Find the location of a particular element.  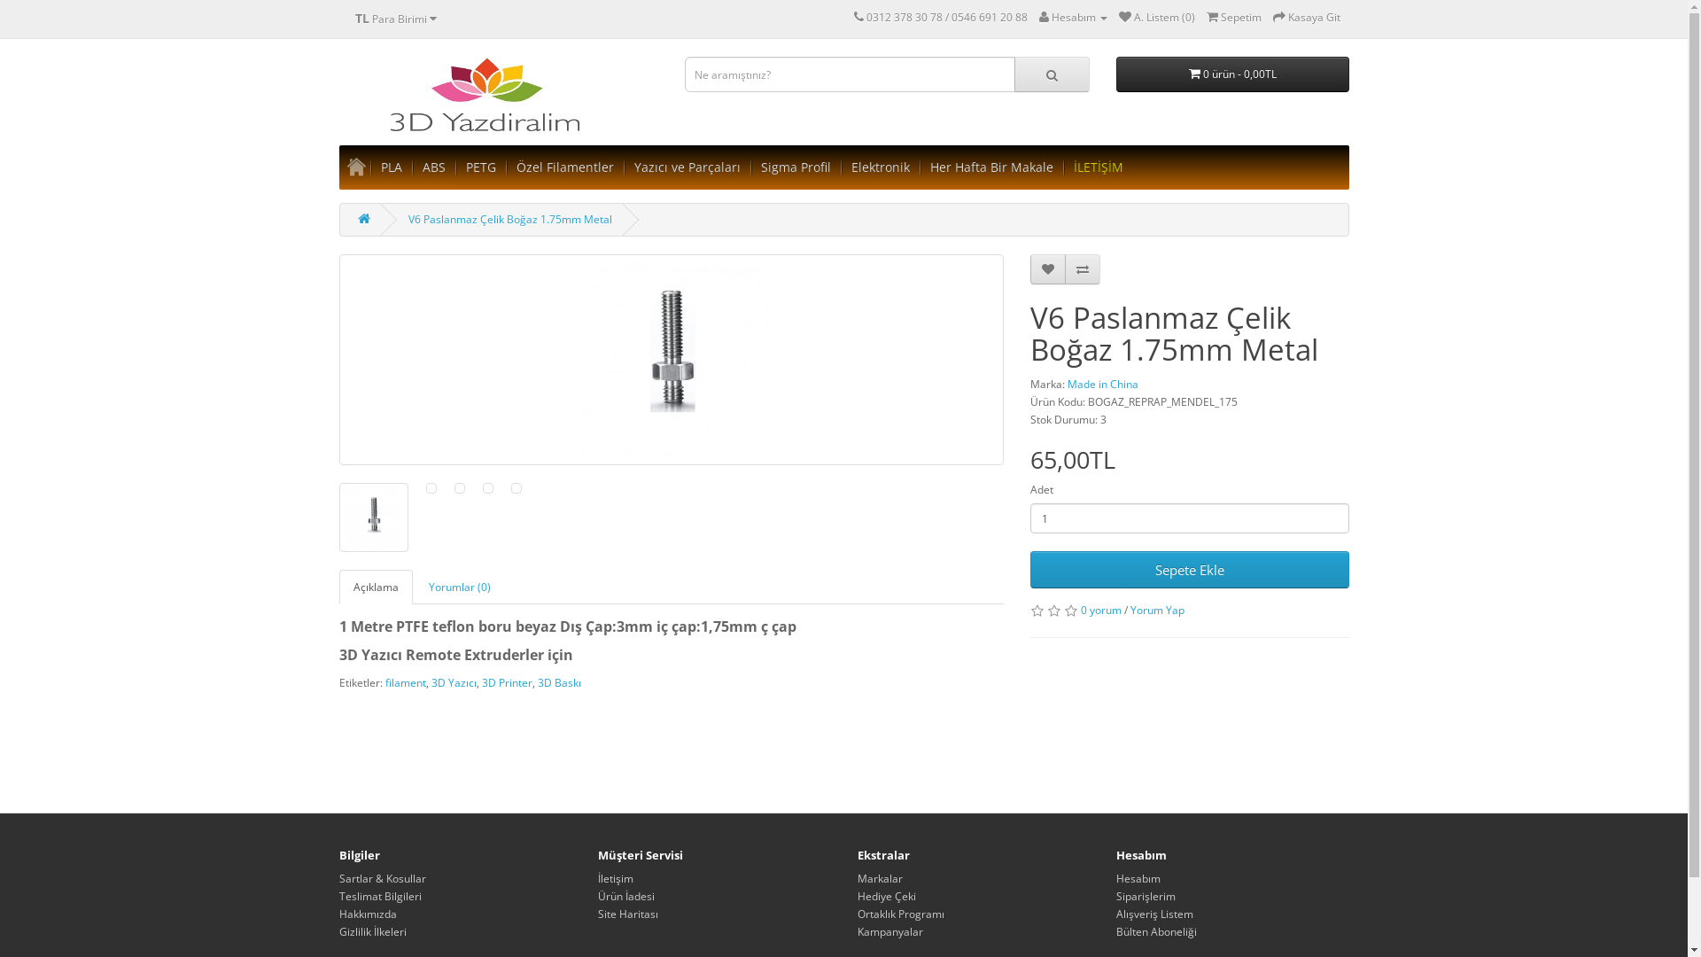

Made in China is located at coordinates (1102, 385).